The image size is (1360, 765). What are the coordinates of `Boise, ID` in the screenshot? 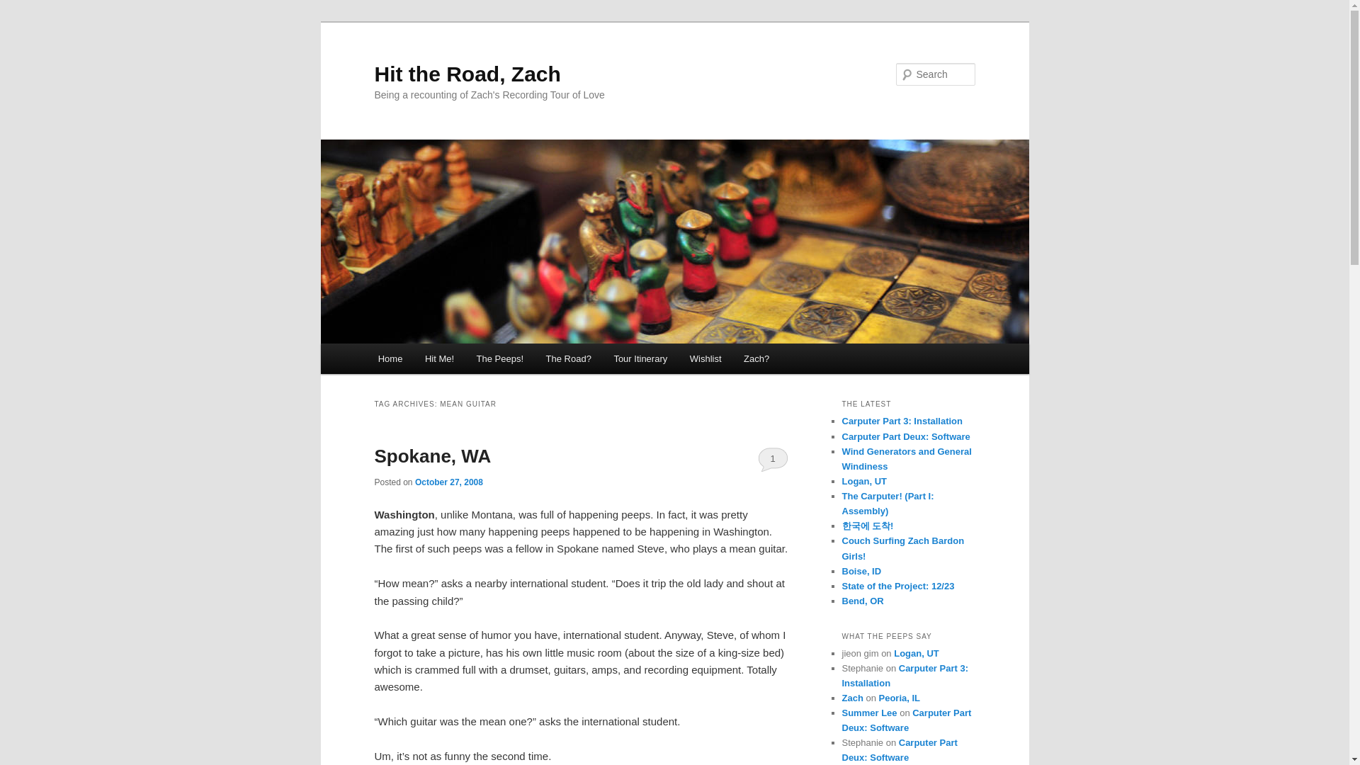 It's located at (861, 571).